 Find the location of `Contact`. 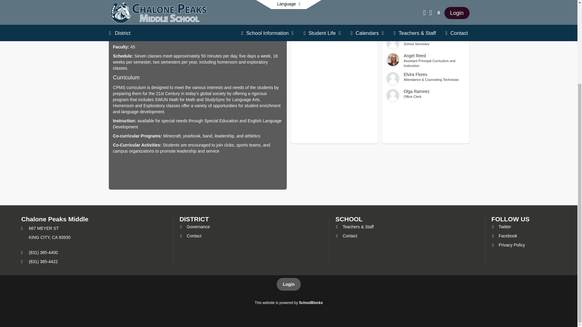

Contact is located at coordinates (426, 42).